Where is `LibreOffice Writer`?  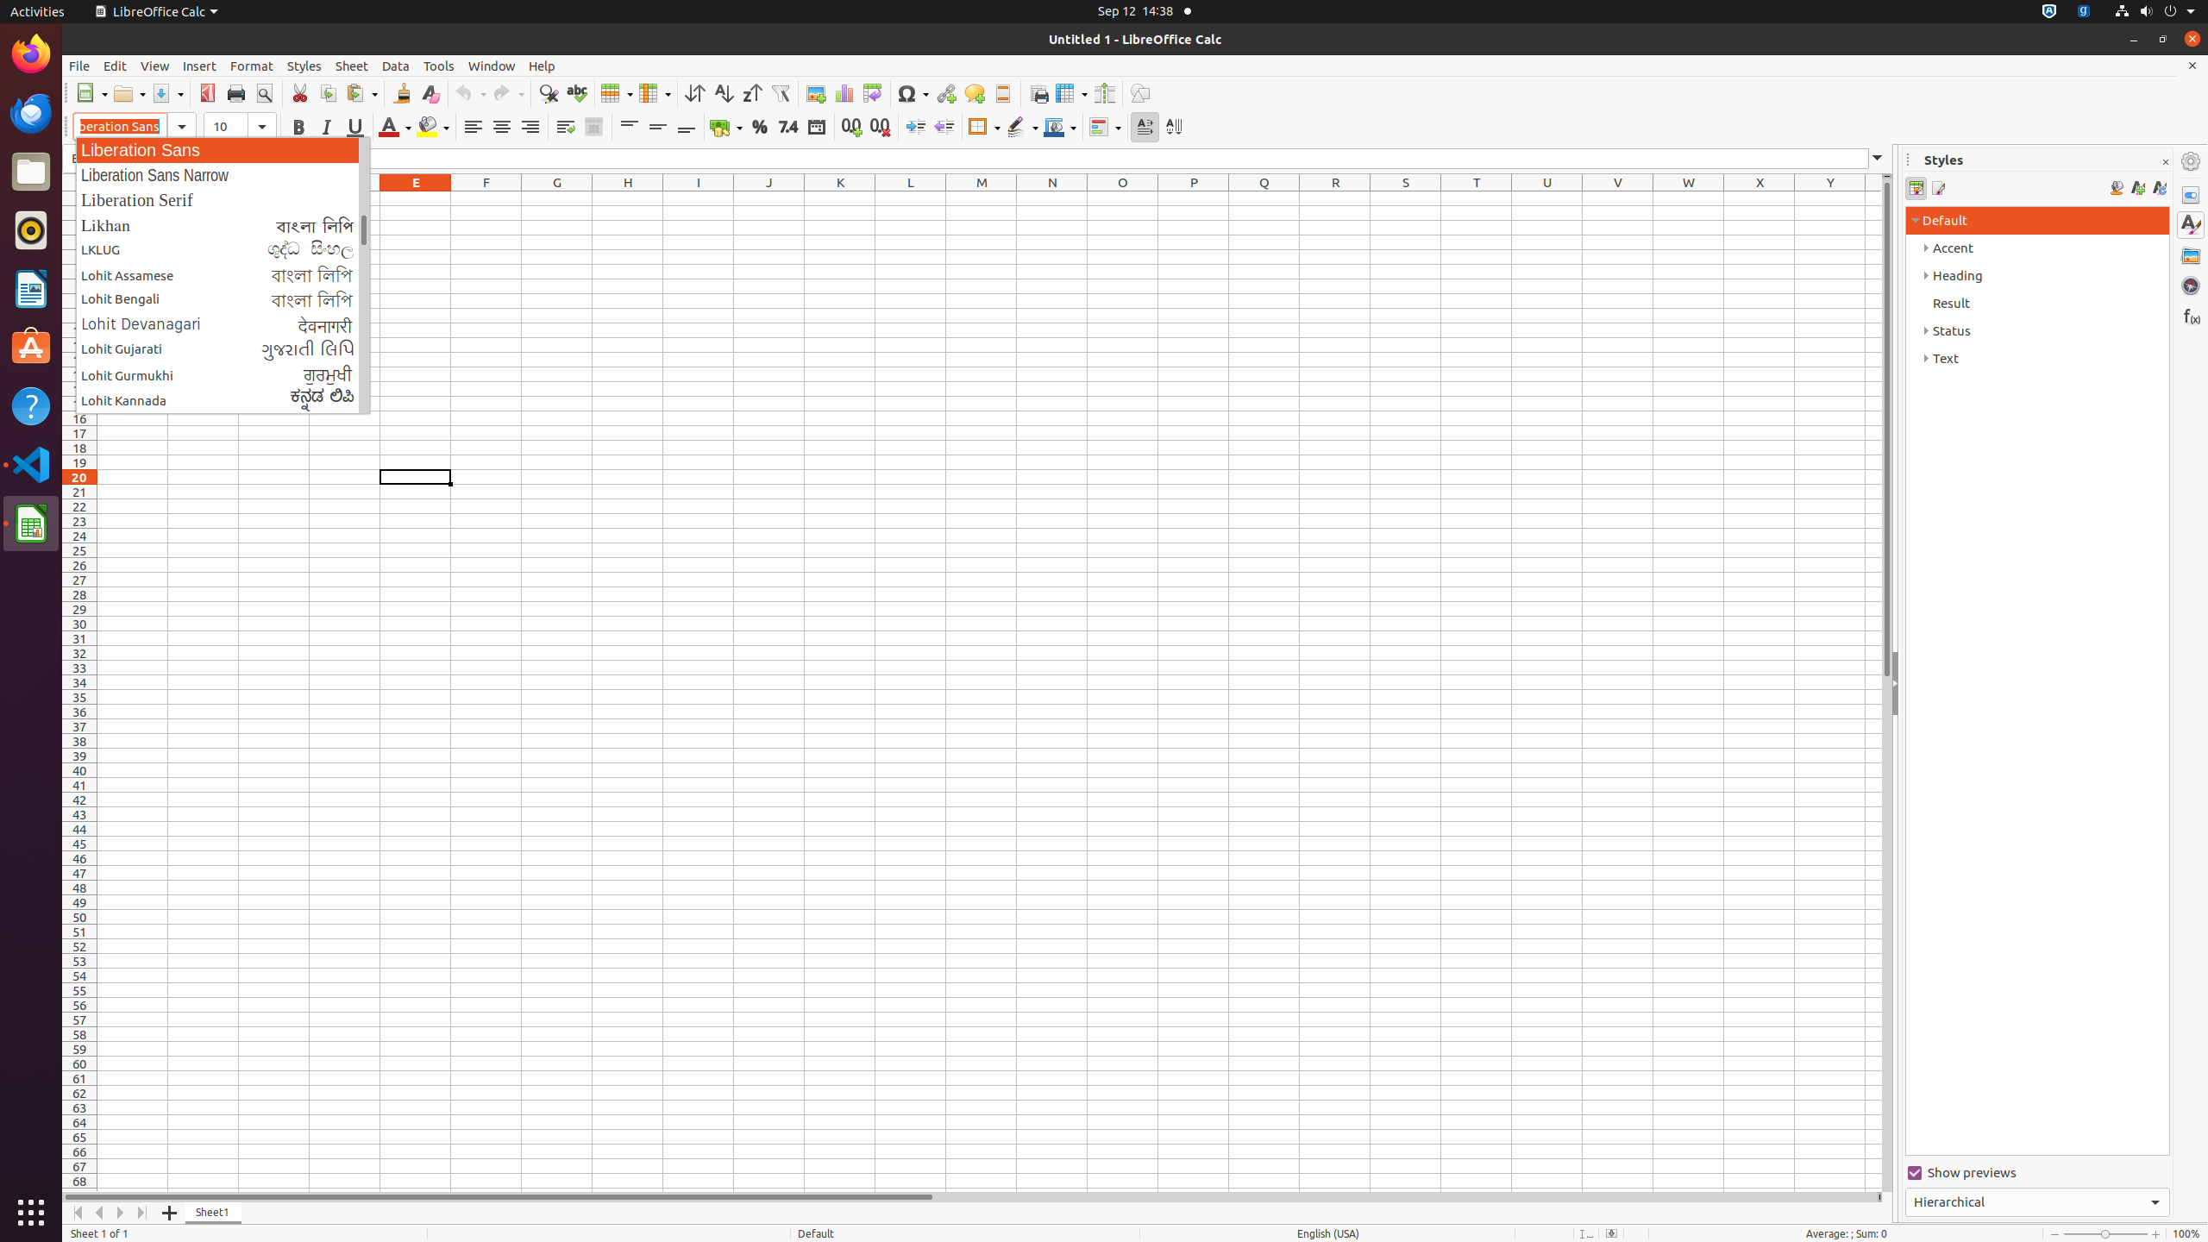 LibreOffice Writer is located at coordinates (31, 288).